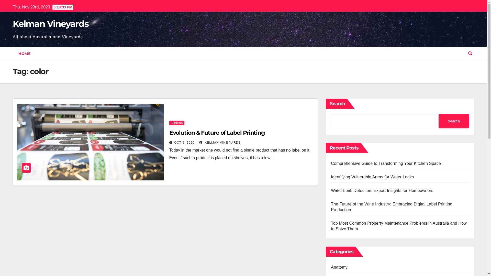 The width and height of the screenshot is (491, 276). I want to click on PRINTING, so click(177, 123).